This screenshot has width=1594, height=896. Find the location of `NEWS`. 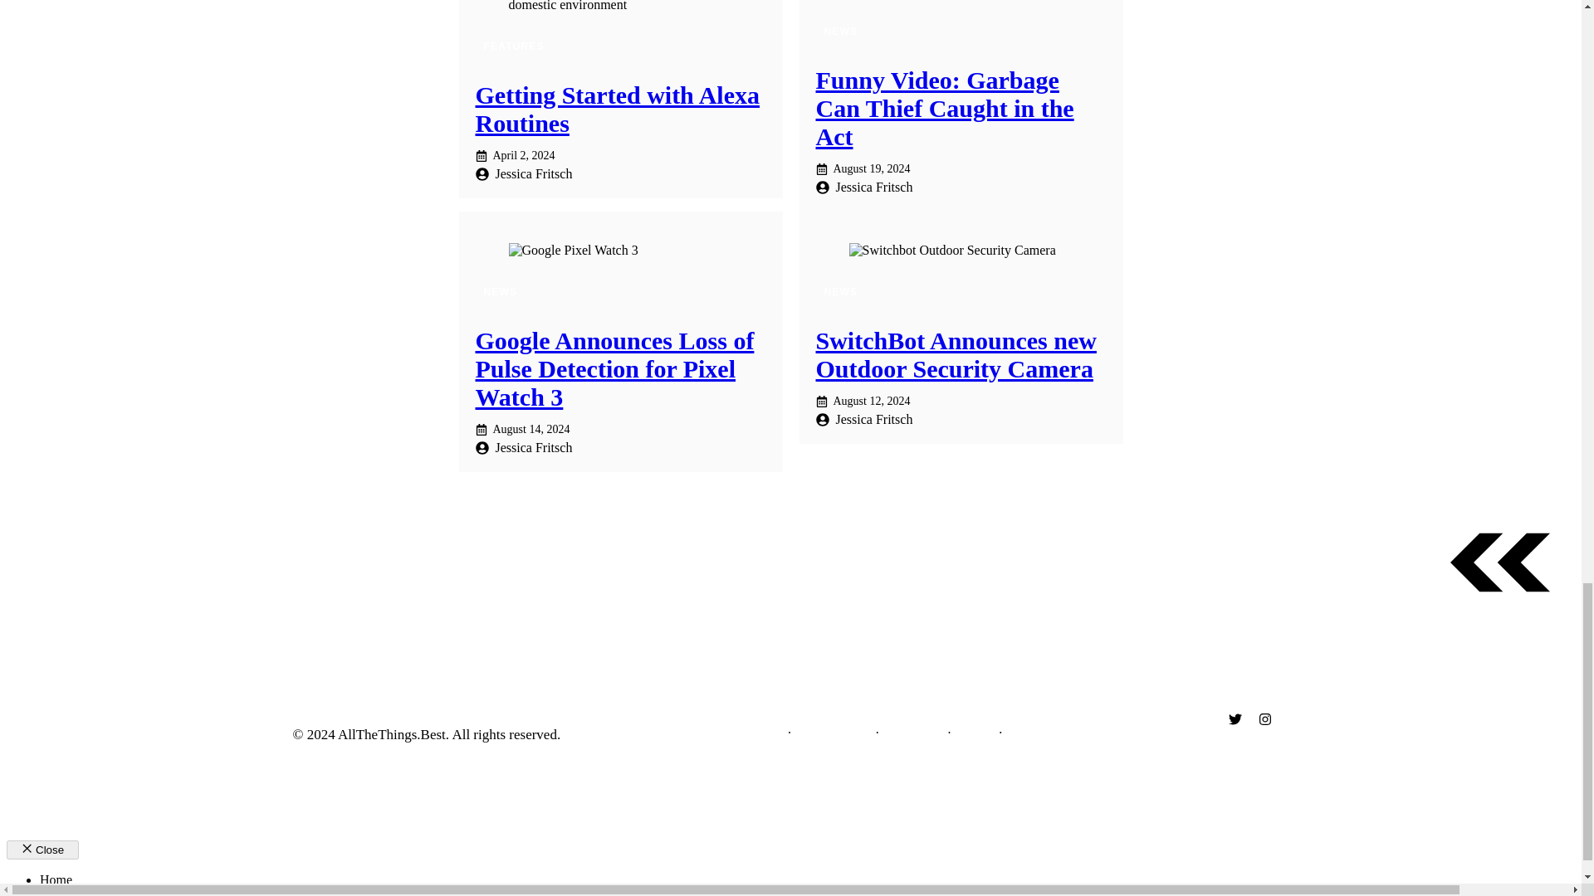

NEWS is located at coordinates (840, 292).